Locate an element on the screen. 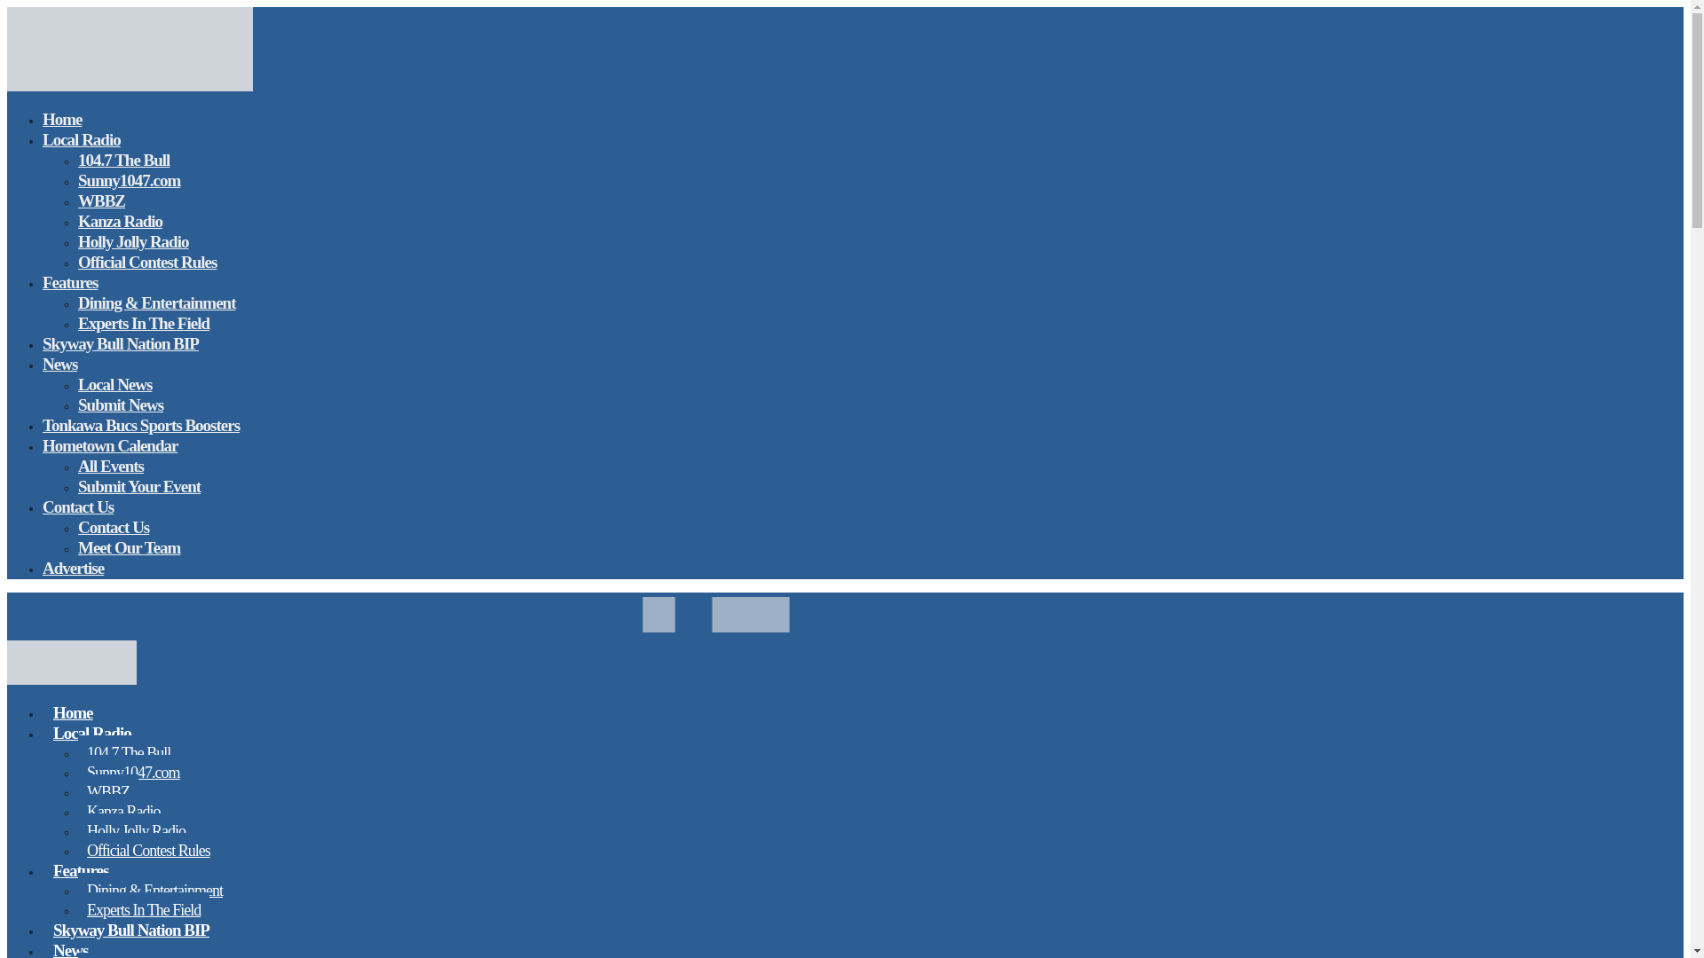  Features is located at coordinates (69, 282).